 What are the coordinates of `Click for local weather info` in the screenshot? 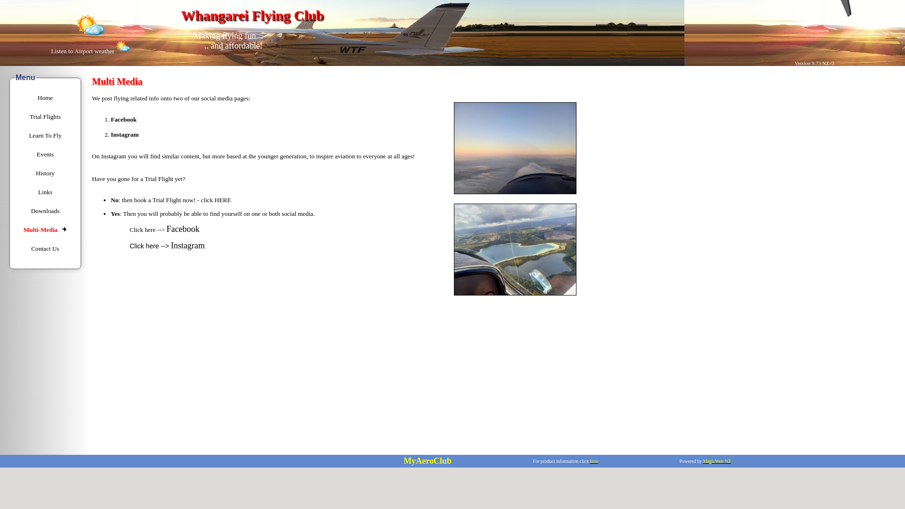 It's located at (90, 25).